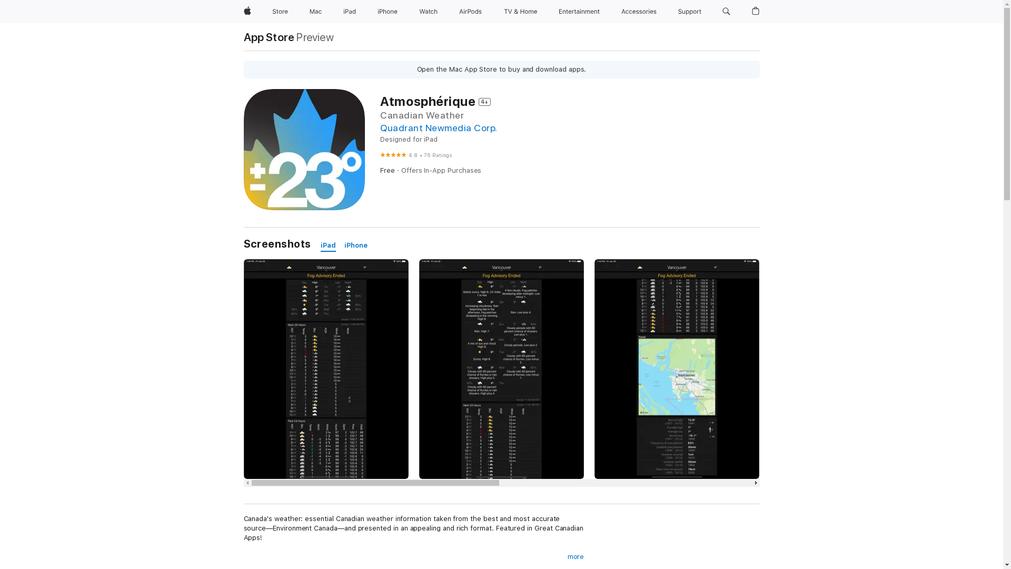  What do you see at coordinates (356, 246) in the screenshot?
I see `iPhone` at bounding box center [356, 246].